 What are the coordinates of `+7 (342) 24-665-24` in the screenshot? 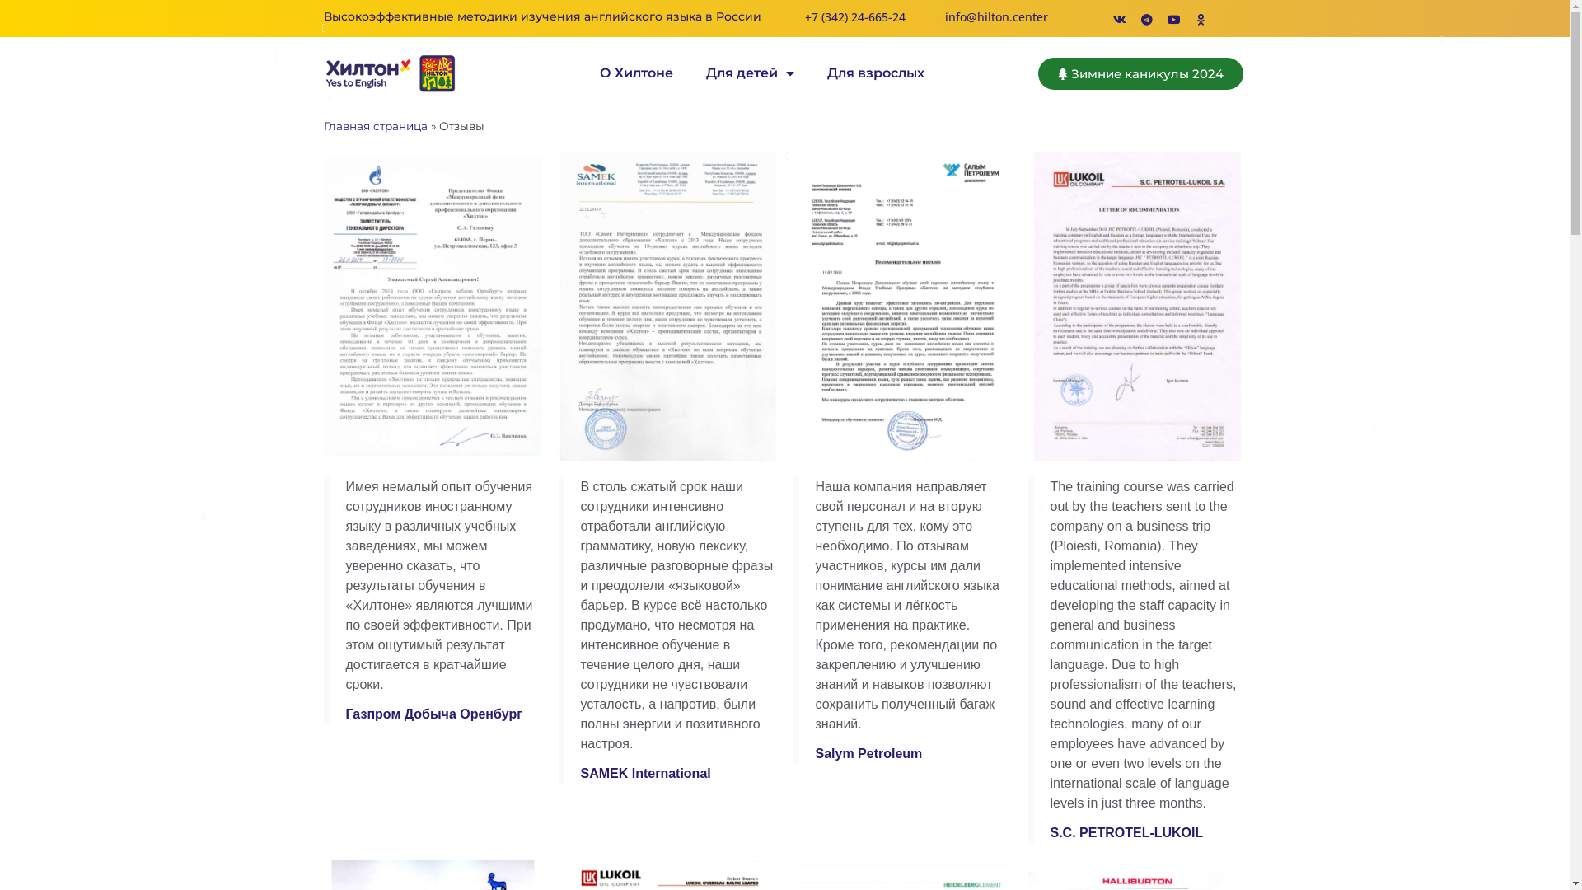 It's located at (855, 16).